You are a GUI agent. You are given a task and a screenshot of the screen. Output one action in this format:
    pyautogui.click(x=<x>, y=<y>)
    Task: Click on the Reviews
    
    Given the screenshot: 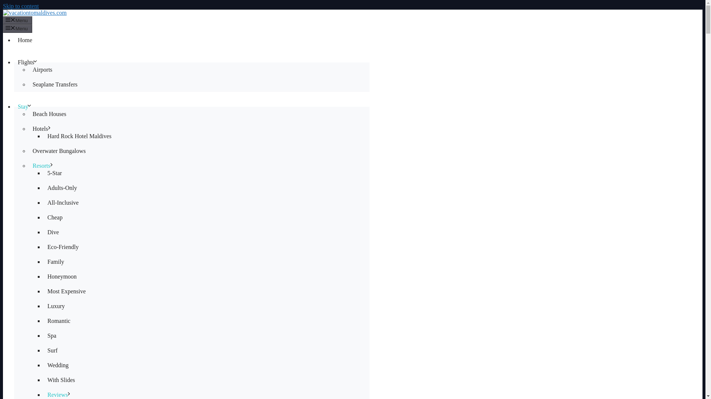 What is the action you would take?
    pyautogui.click(x=61, y=393)
    